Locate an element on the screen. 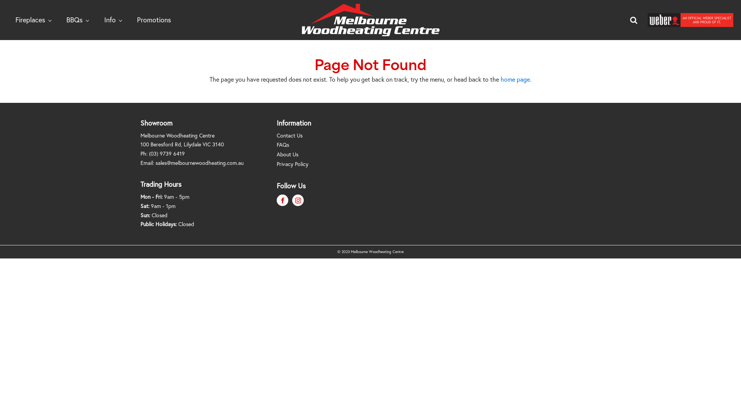 The image size is (741, 416). BBQs is located at coordinates (77, 20).